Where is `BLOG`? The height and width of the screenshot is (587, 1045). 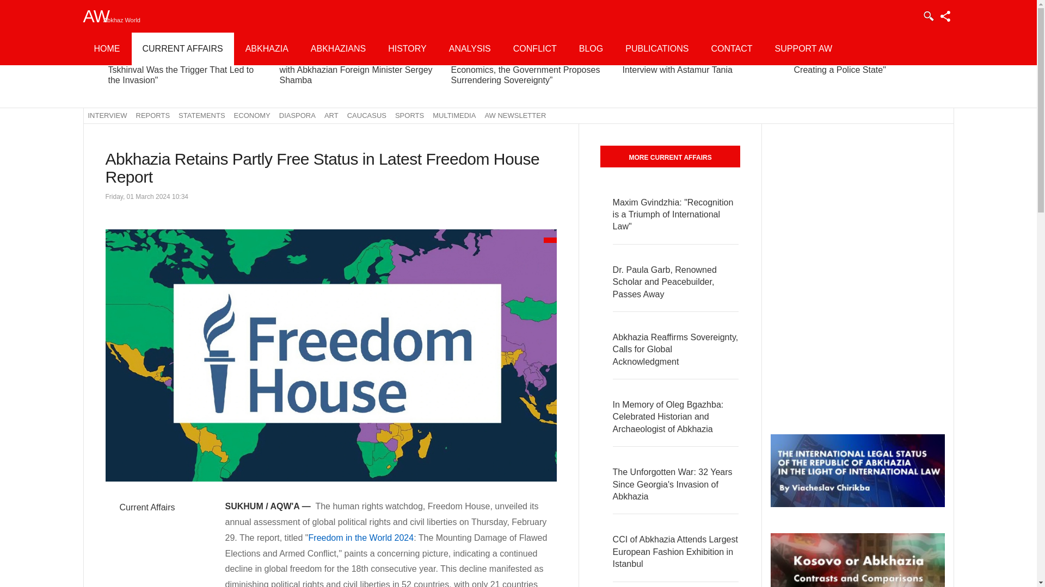 BLOG is located at coordinates (591, 49).